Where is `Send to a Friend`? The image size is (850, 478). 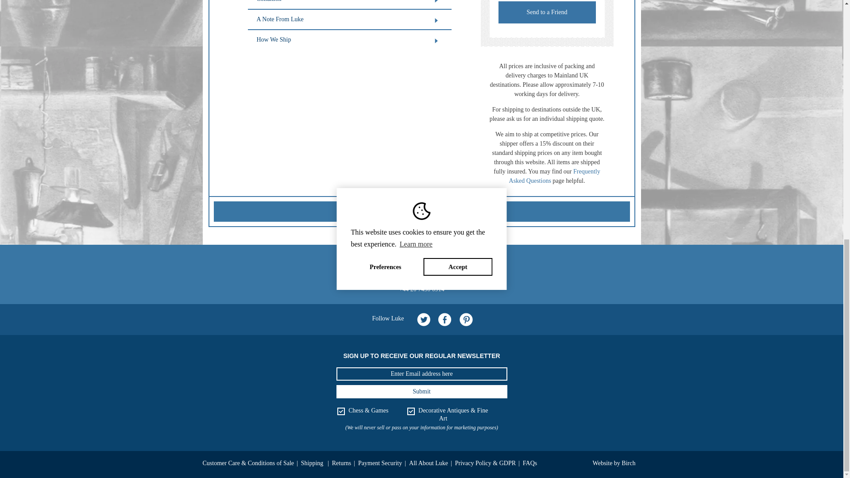 Send to a Friend is located at coordinates (547, 12).